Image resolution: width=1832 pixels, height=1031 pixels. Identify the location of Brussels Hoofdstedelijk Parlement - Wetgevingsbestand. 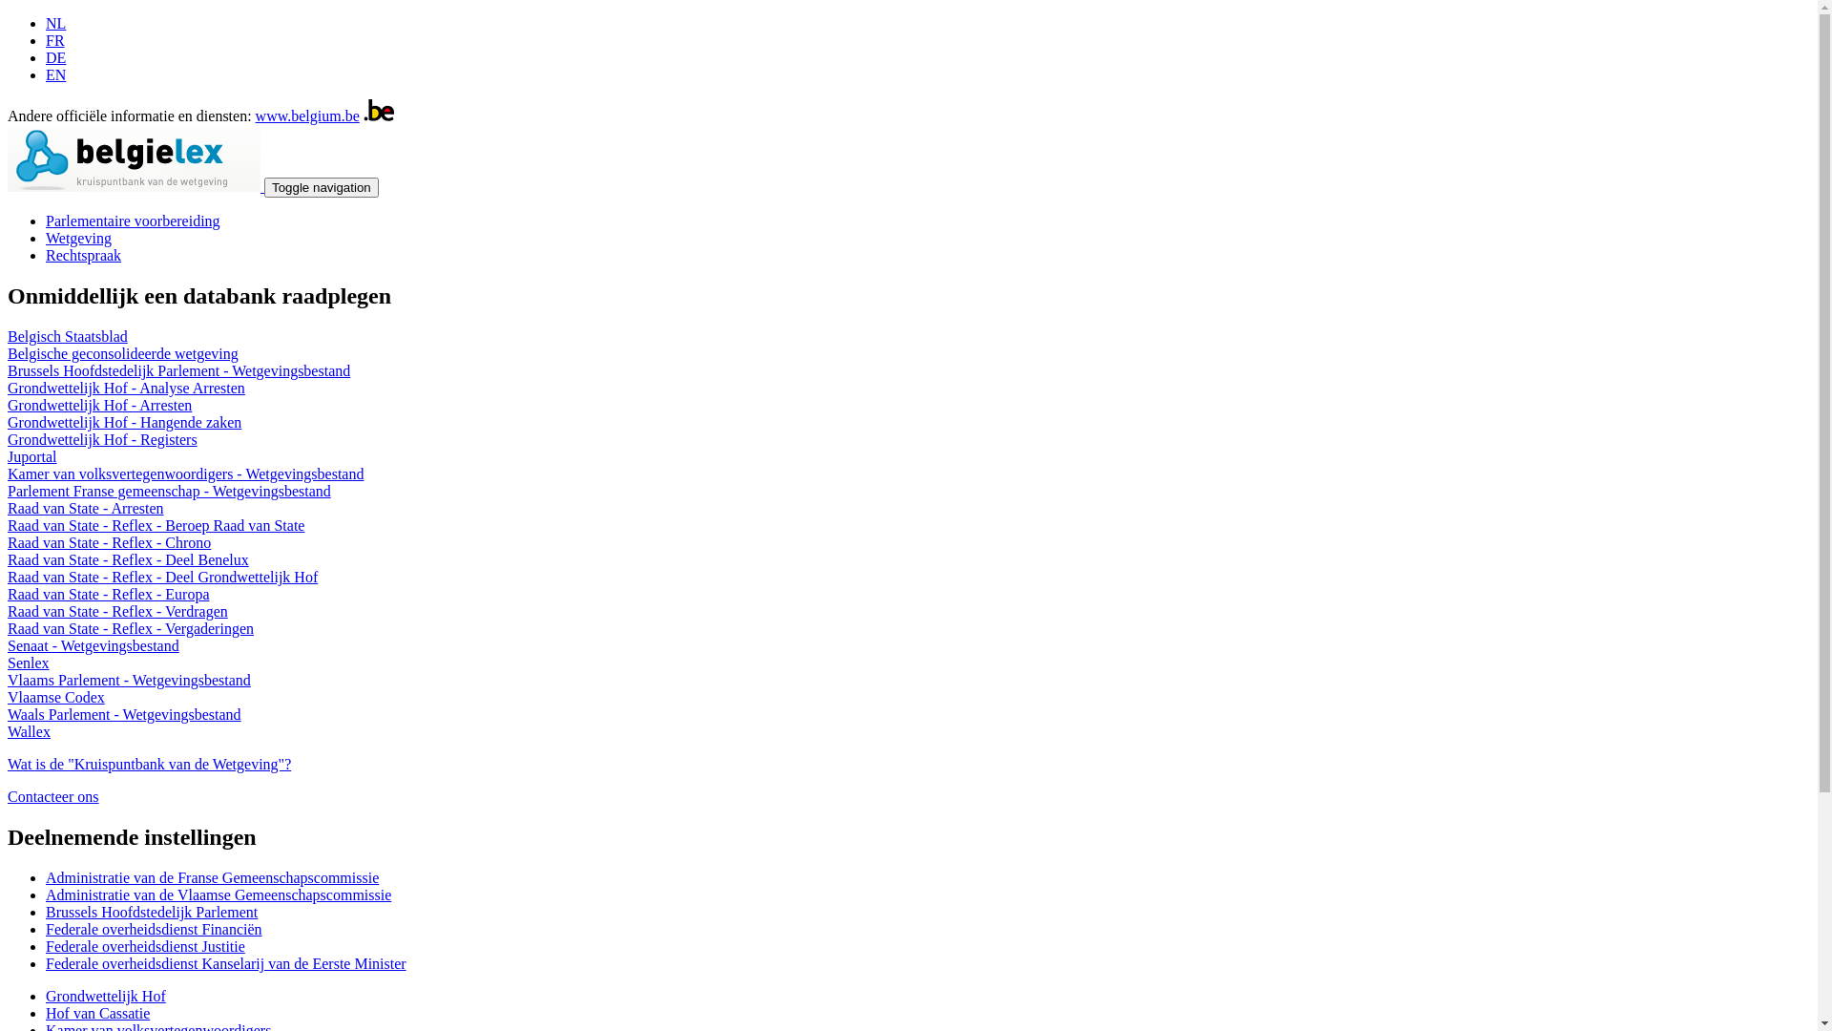
(179, 370).